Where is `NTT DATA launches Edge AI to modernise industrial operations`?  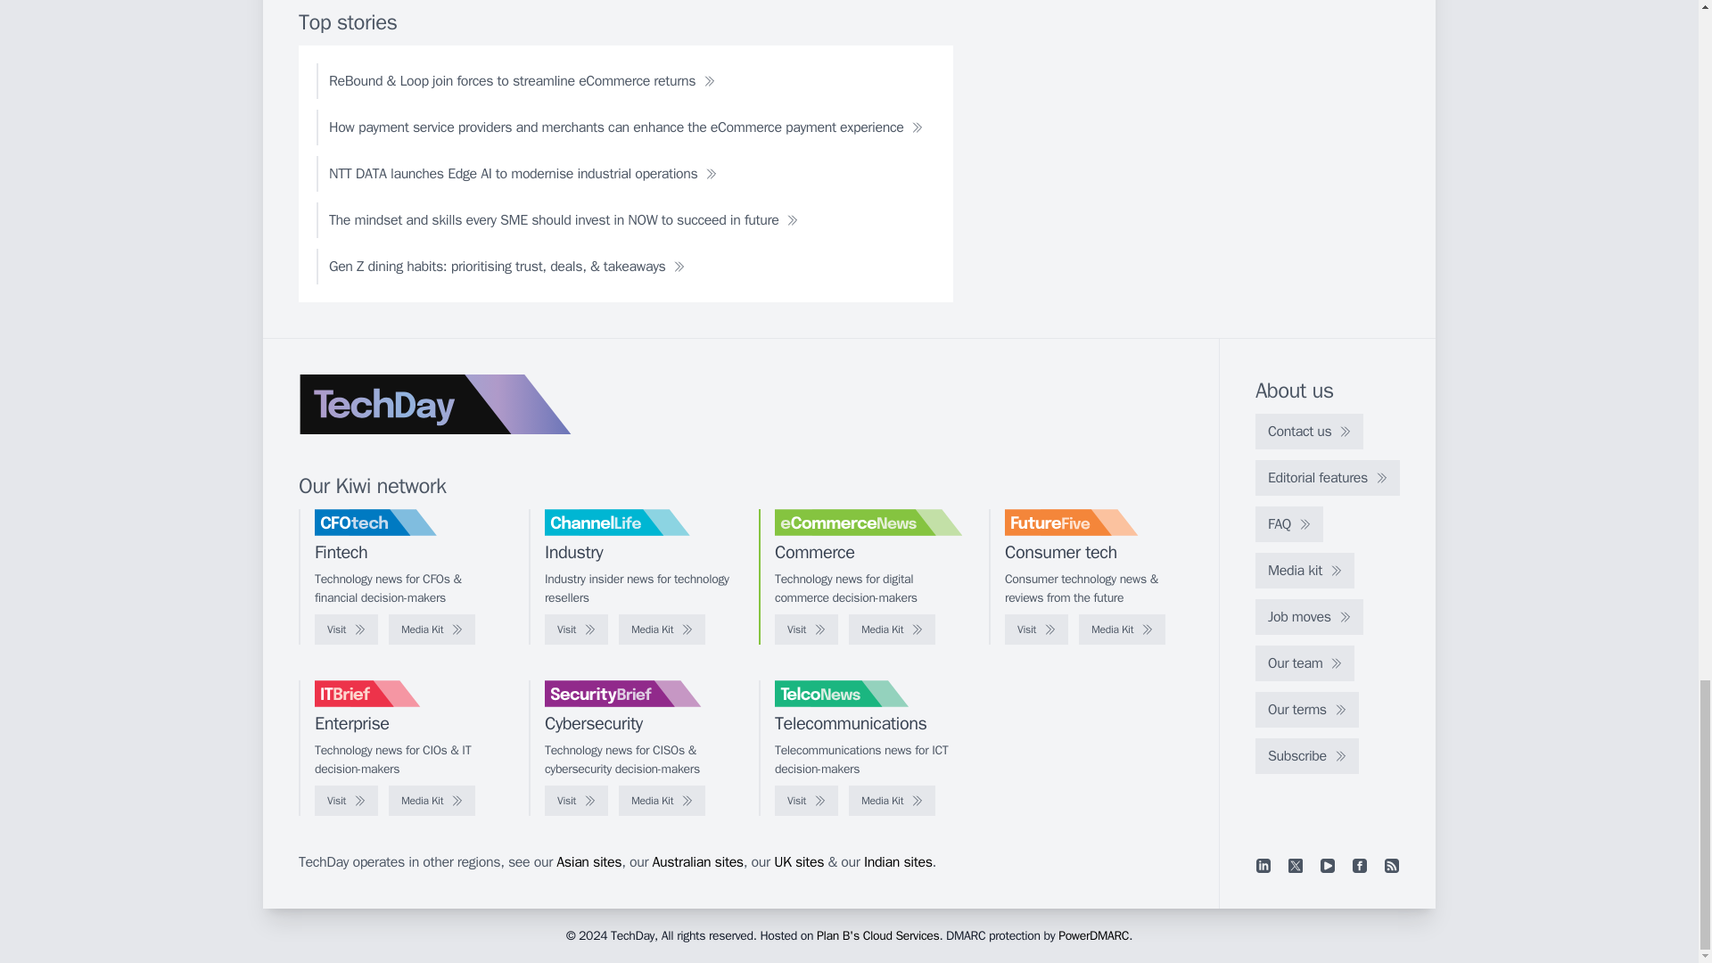 NTT DATA launches Edge AI to modernise industrial operations is located at coordinates (523, 173).